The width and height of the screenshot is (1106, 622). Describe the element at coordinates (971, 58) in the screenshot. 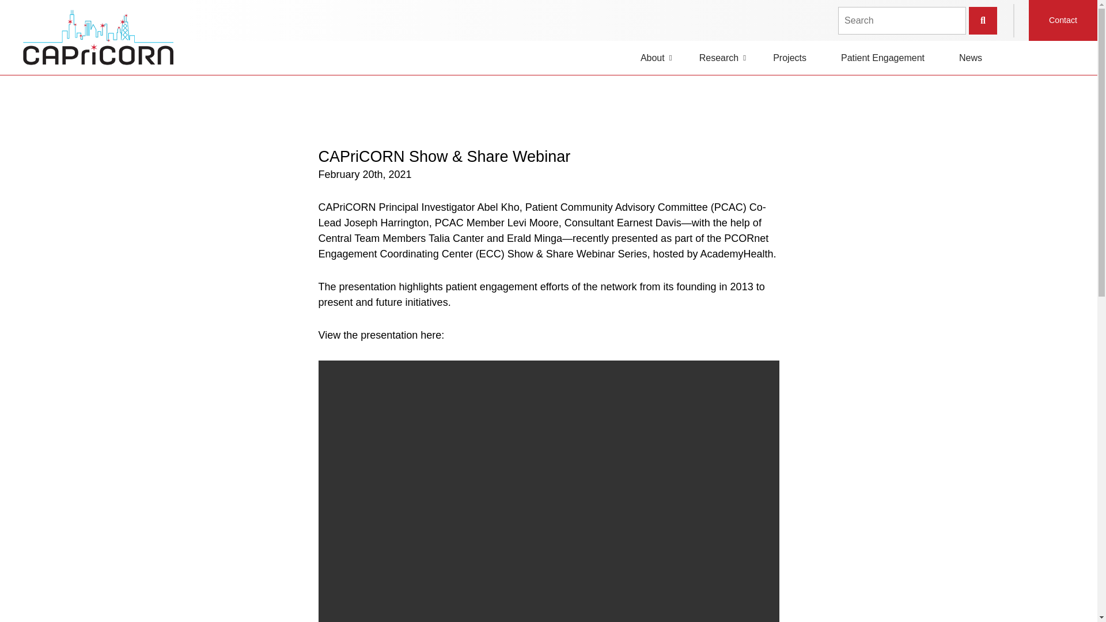

I see `News` at that location.